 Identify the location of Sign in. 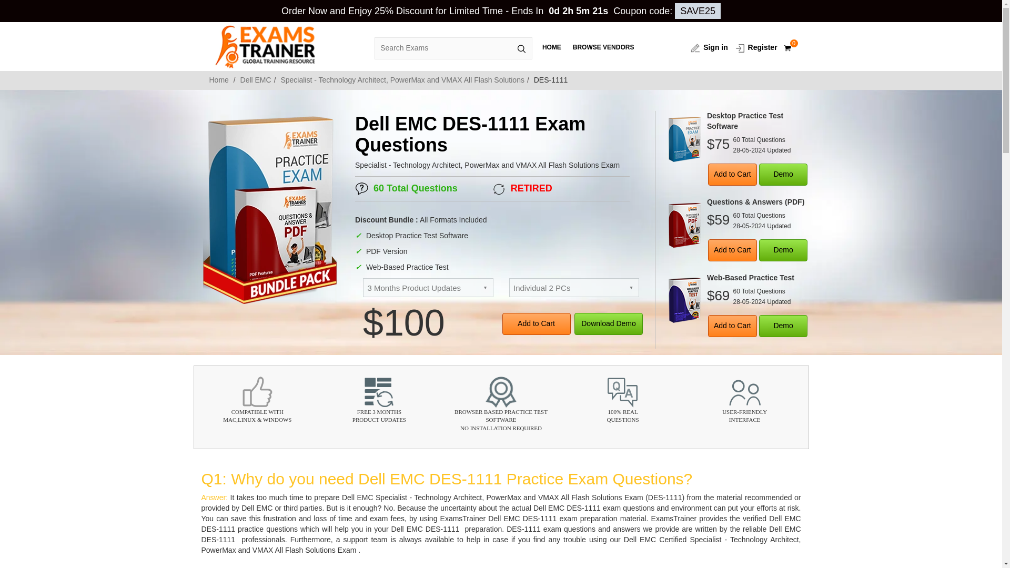
(709, 47).